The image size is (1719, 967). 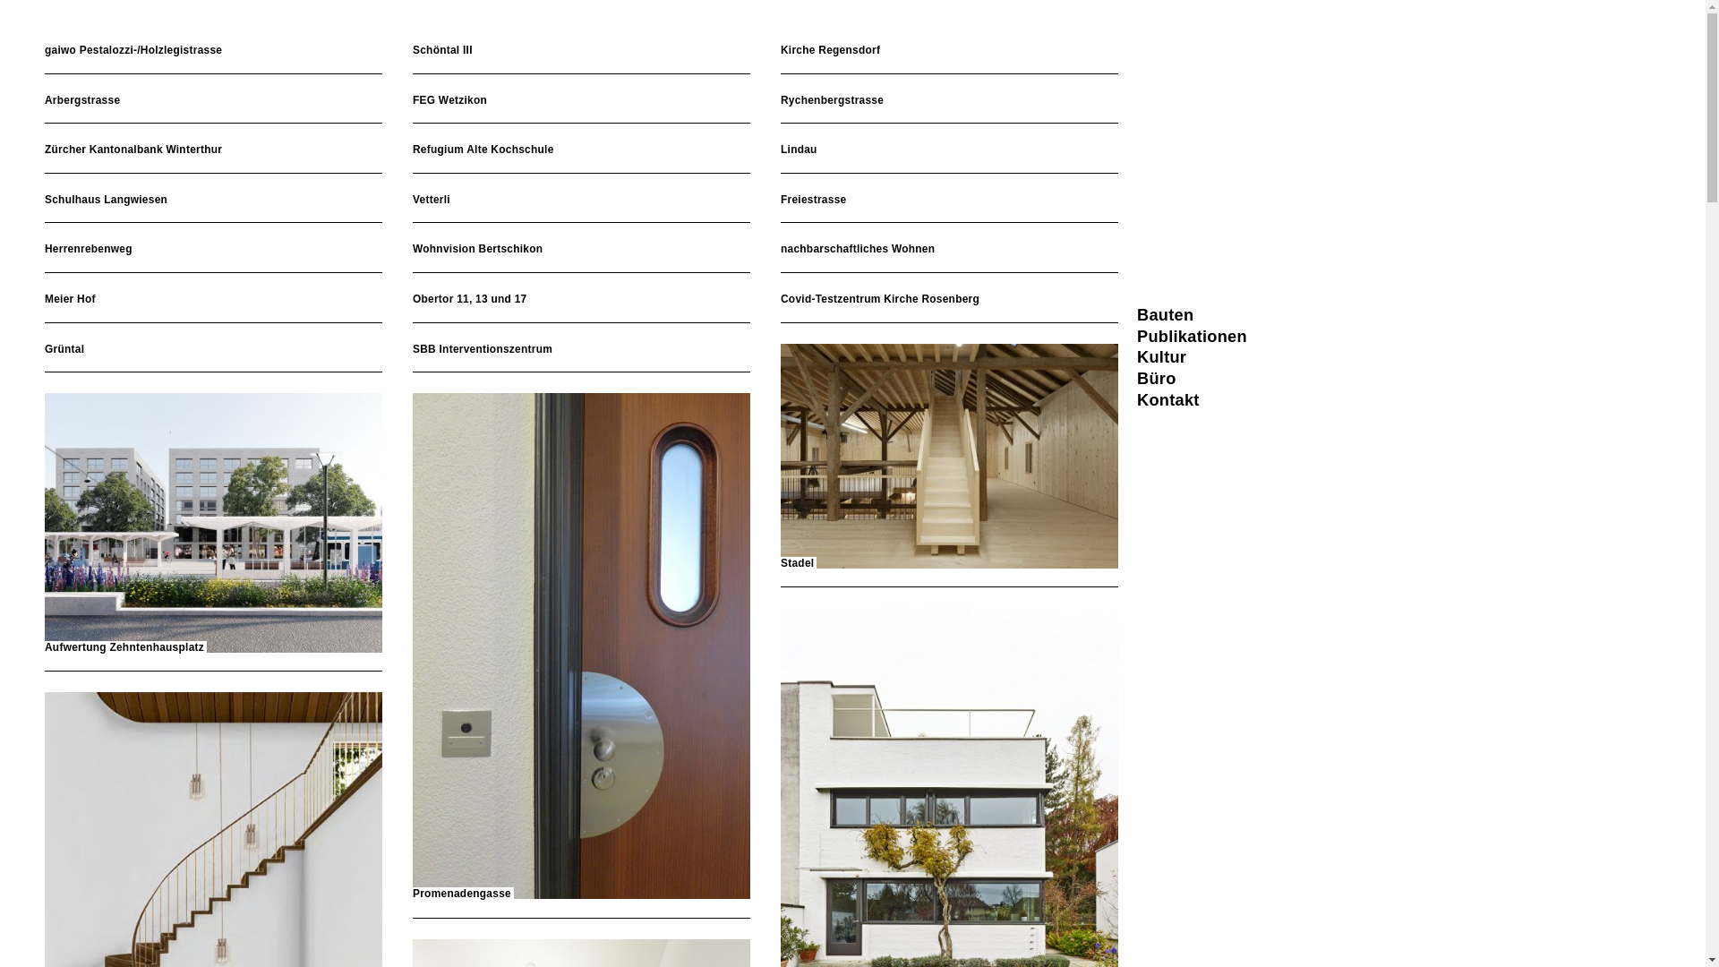 I want to click on SBB Interventionszentrum, so click(x=582, y=350).